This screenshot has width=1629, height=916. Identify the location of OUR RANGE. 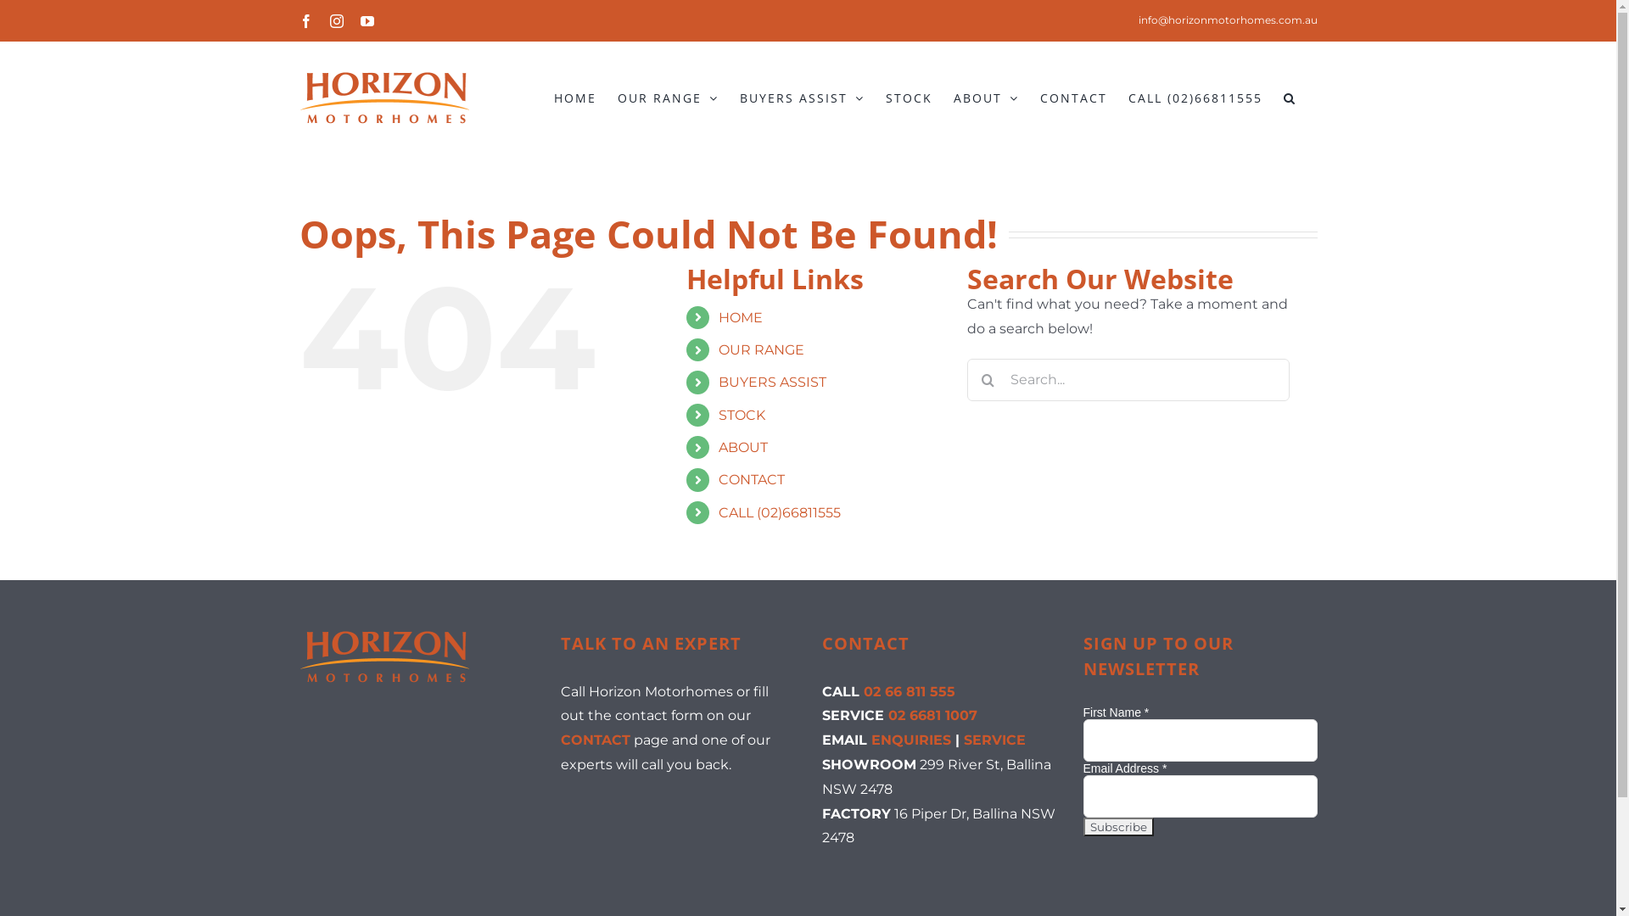
(762, 349).